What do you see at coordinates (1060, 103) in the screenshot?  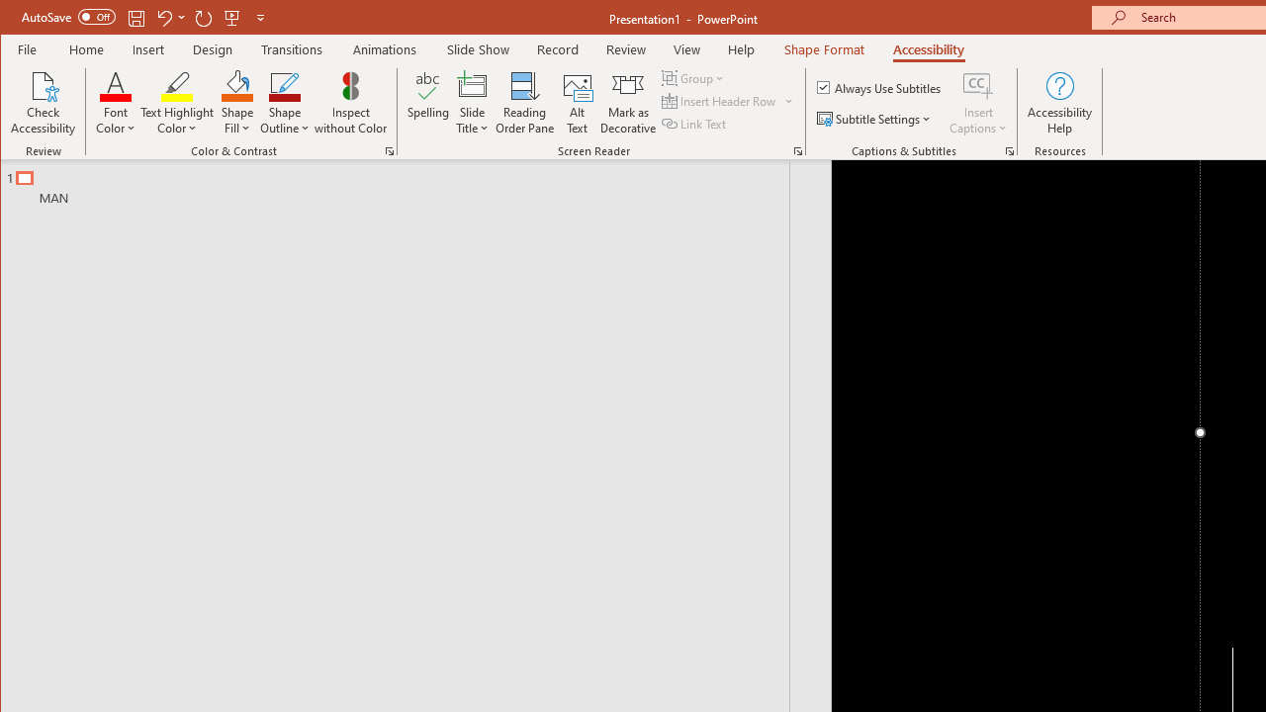 I see `Accessibility Help` at bounding box center [1060, 103].